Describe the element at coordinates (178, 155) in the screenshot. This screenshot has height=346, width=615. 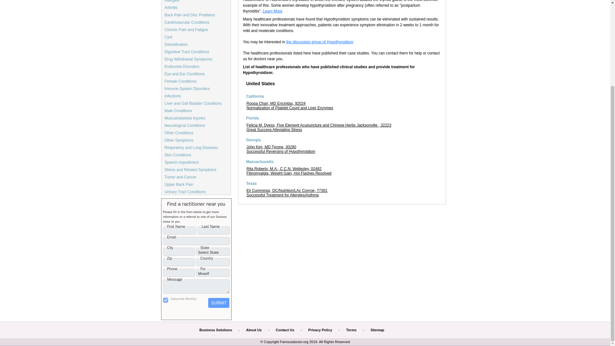
I see `Skin Conditions` at that location.